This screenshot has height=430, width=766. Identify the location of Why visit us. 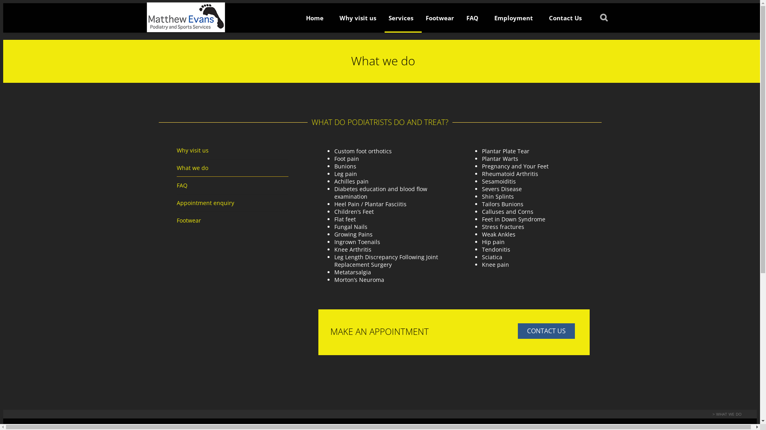
(356, 21).